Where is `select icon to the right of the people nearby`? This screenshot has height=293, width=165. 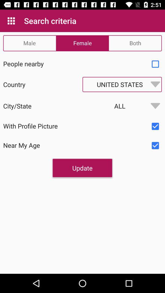 select icon to the right of the people nearby is located at coordinates (155, 64).